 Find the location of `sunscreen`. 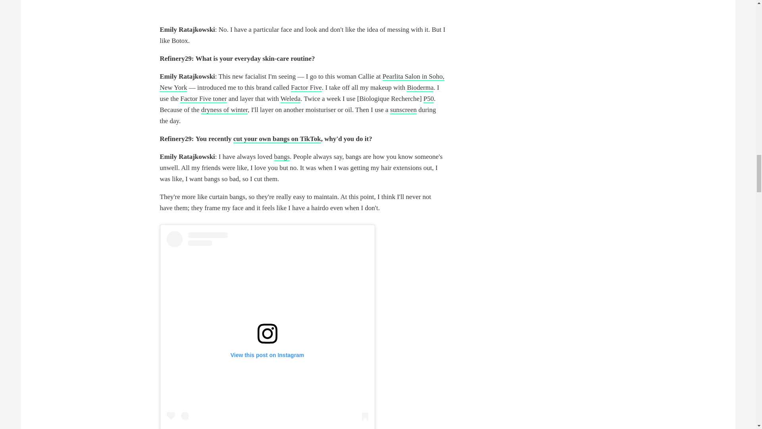

sunscreen is located at coordinates (403, 110).